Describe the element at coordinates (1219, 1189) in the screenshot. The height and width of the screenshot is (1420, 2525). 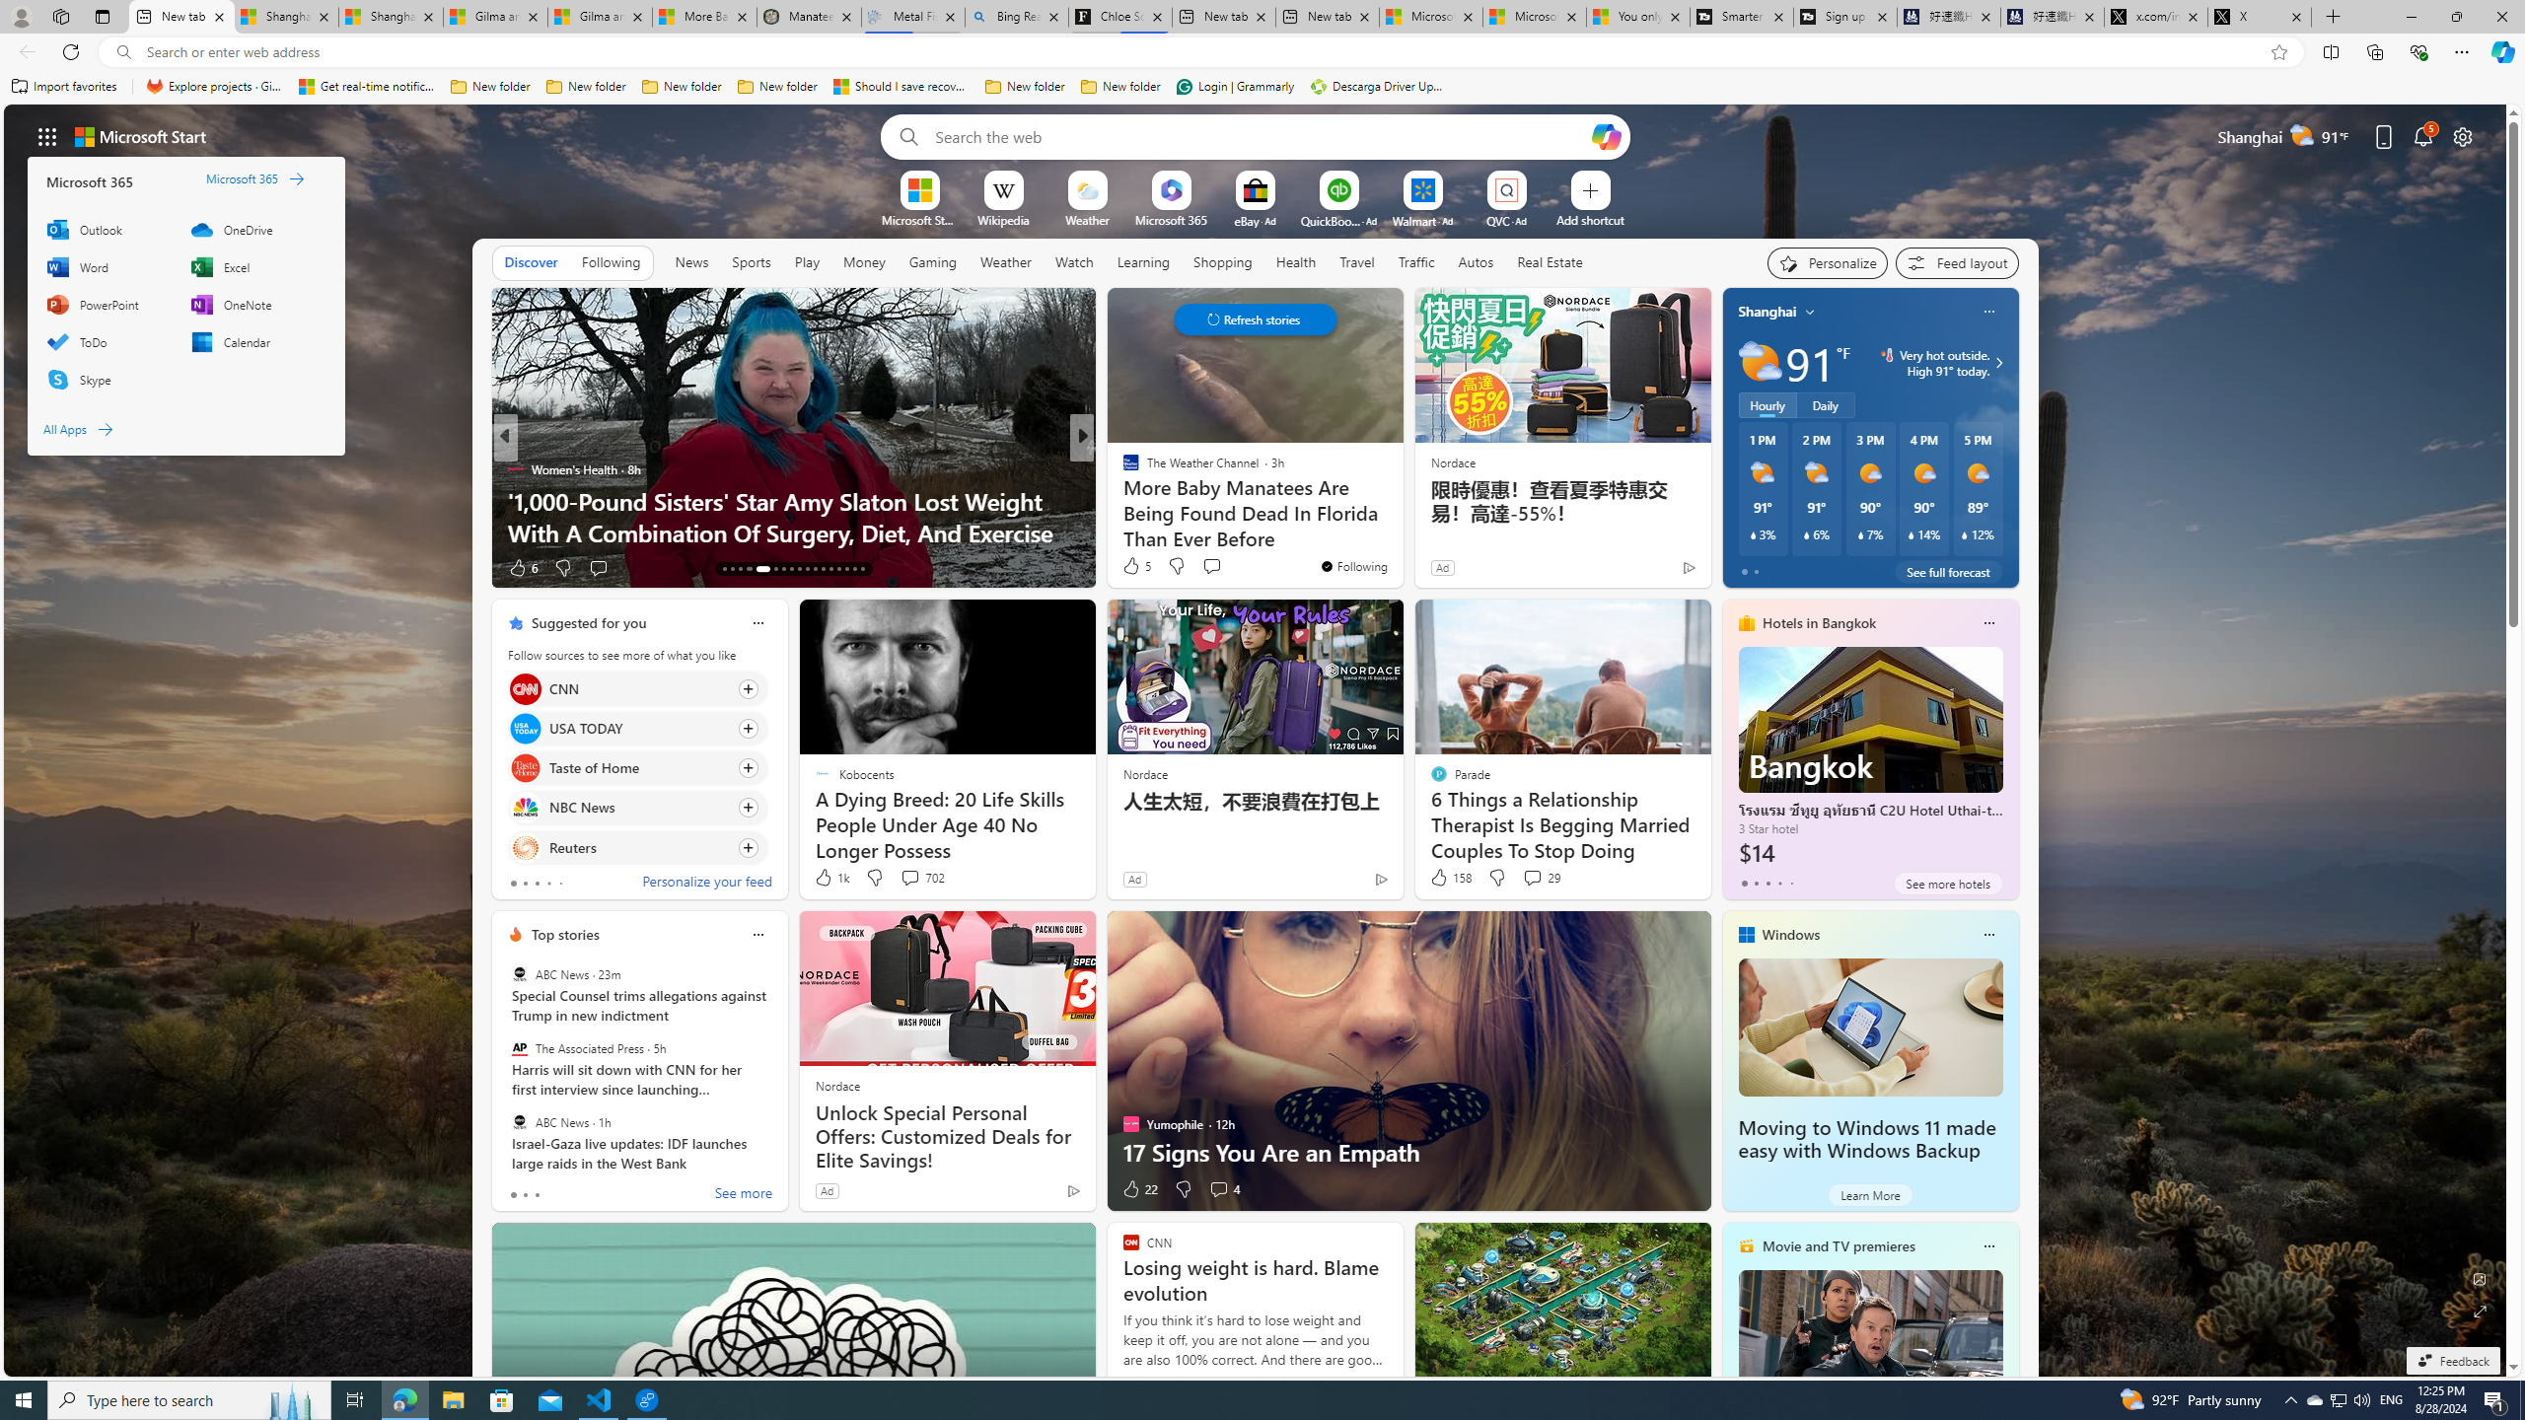
I see `View comments 4 Comment` at that location.